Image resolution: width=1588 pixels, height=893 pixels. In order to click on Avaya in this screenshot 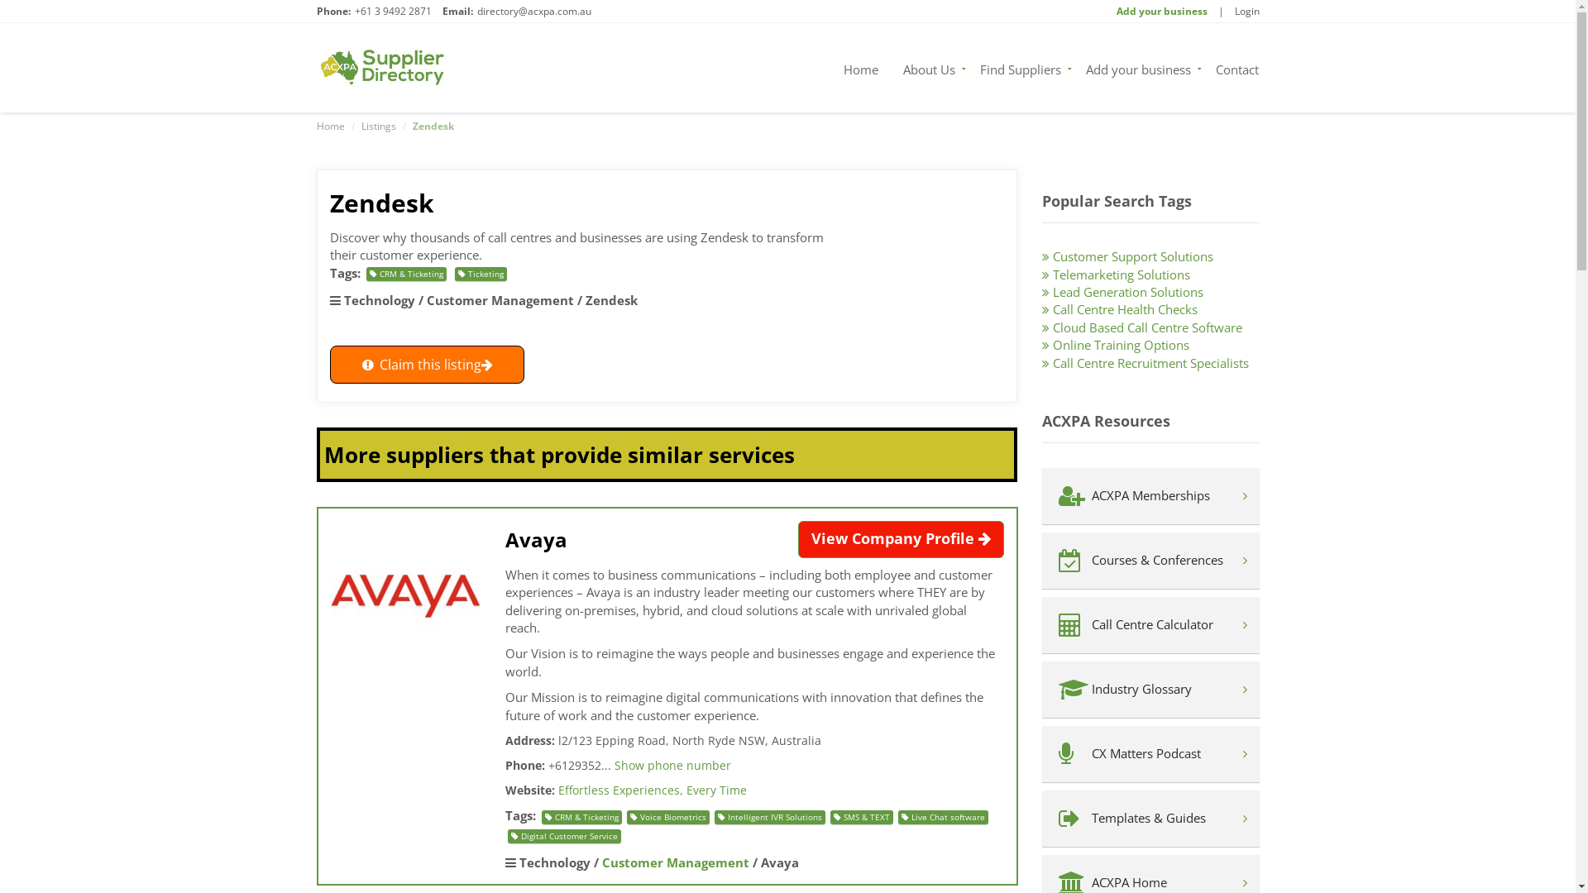, I will do `click(536, 539)`.